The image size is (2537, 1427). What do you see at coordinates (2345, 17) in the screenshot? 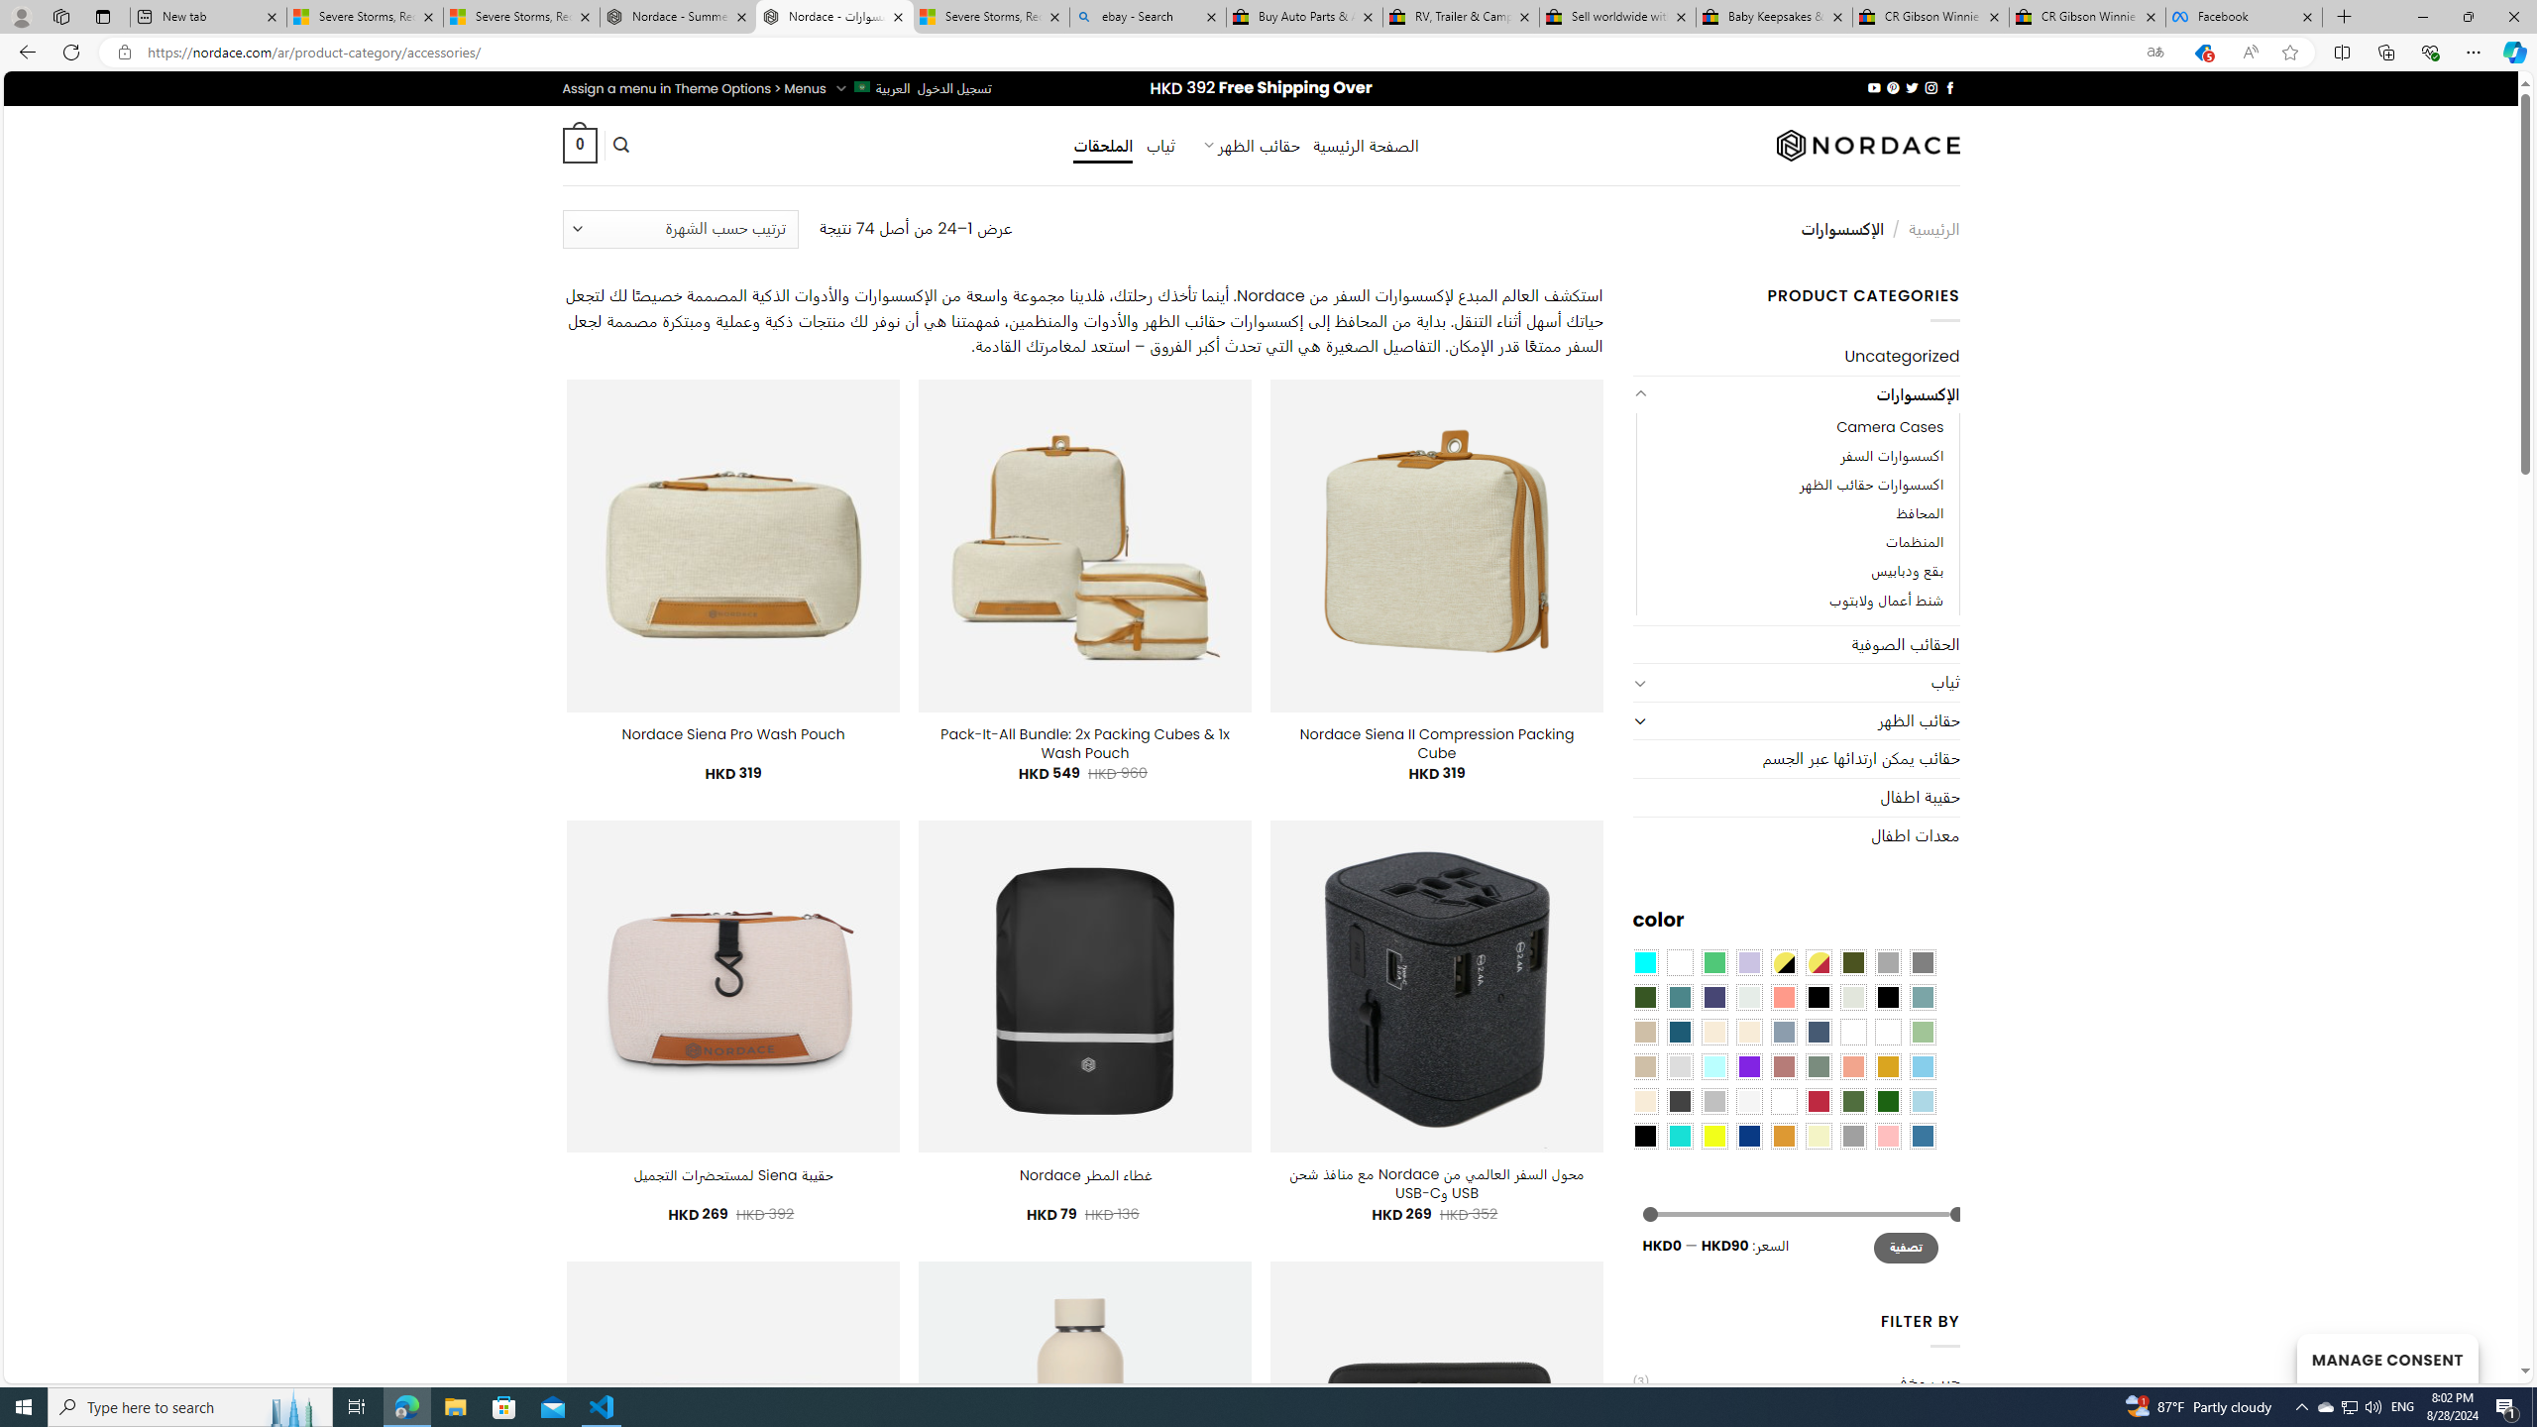
I see `New Tab` at bounding box center [2345, 17].